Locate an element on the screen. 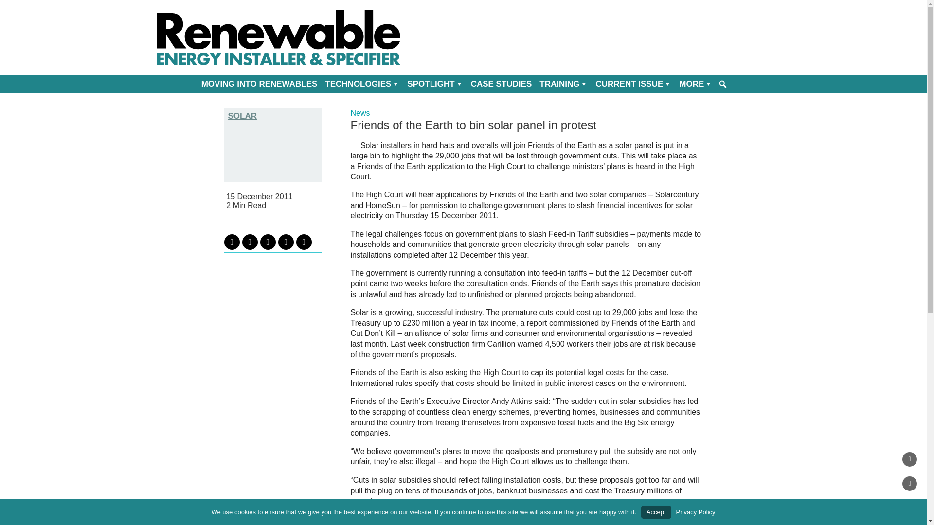 Image resolution: width=934 pixels, height=525 pixels. TECHNOLOGIES is located at coordinates (362, 84).